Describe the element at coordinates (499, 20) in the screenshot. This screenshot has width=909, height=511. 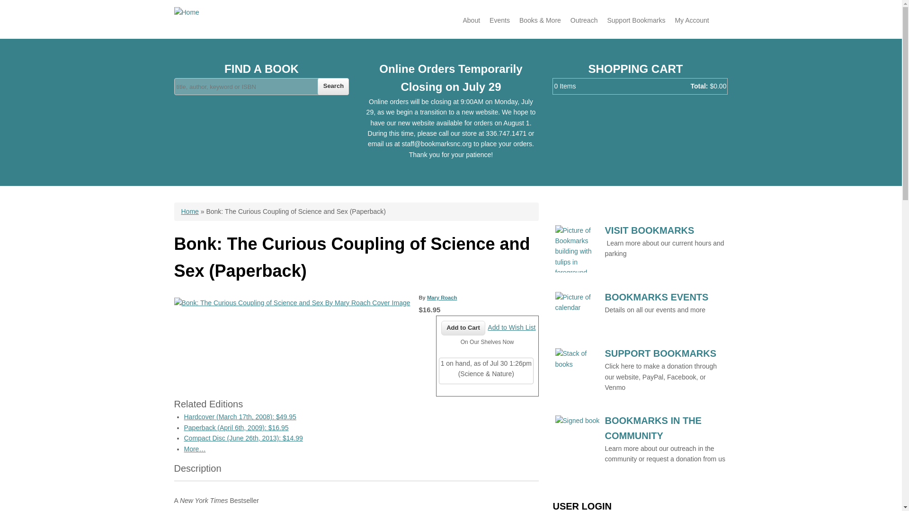
I see `Events` at that location.